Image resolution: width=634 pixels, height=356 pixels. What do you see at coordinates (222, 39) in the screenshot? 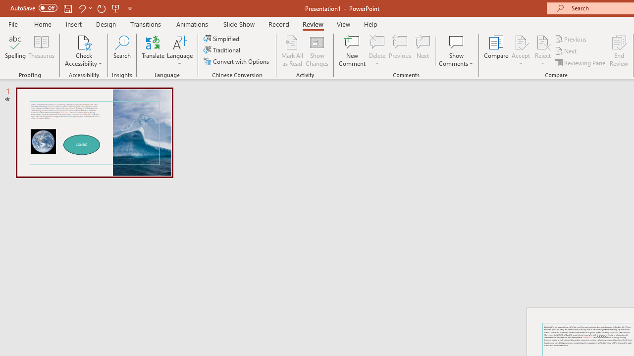
I see `Simplified` at bounding box center [222, 39].